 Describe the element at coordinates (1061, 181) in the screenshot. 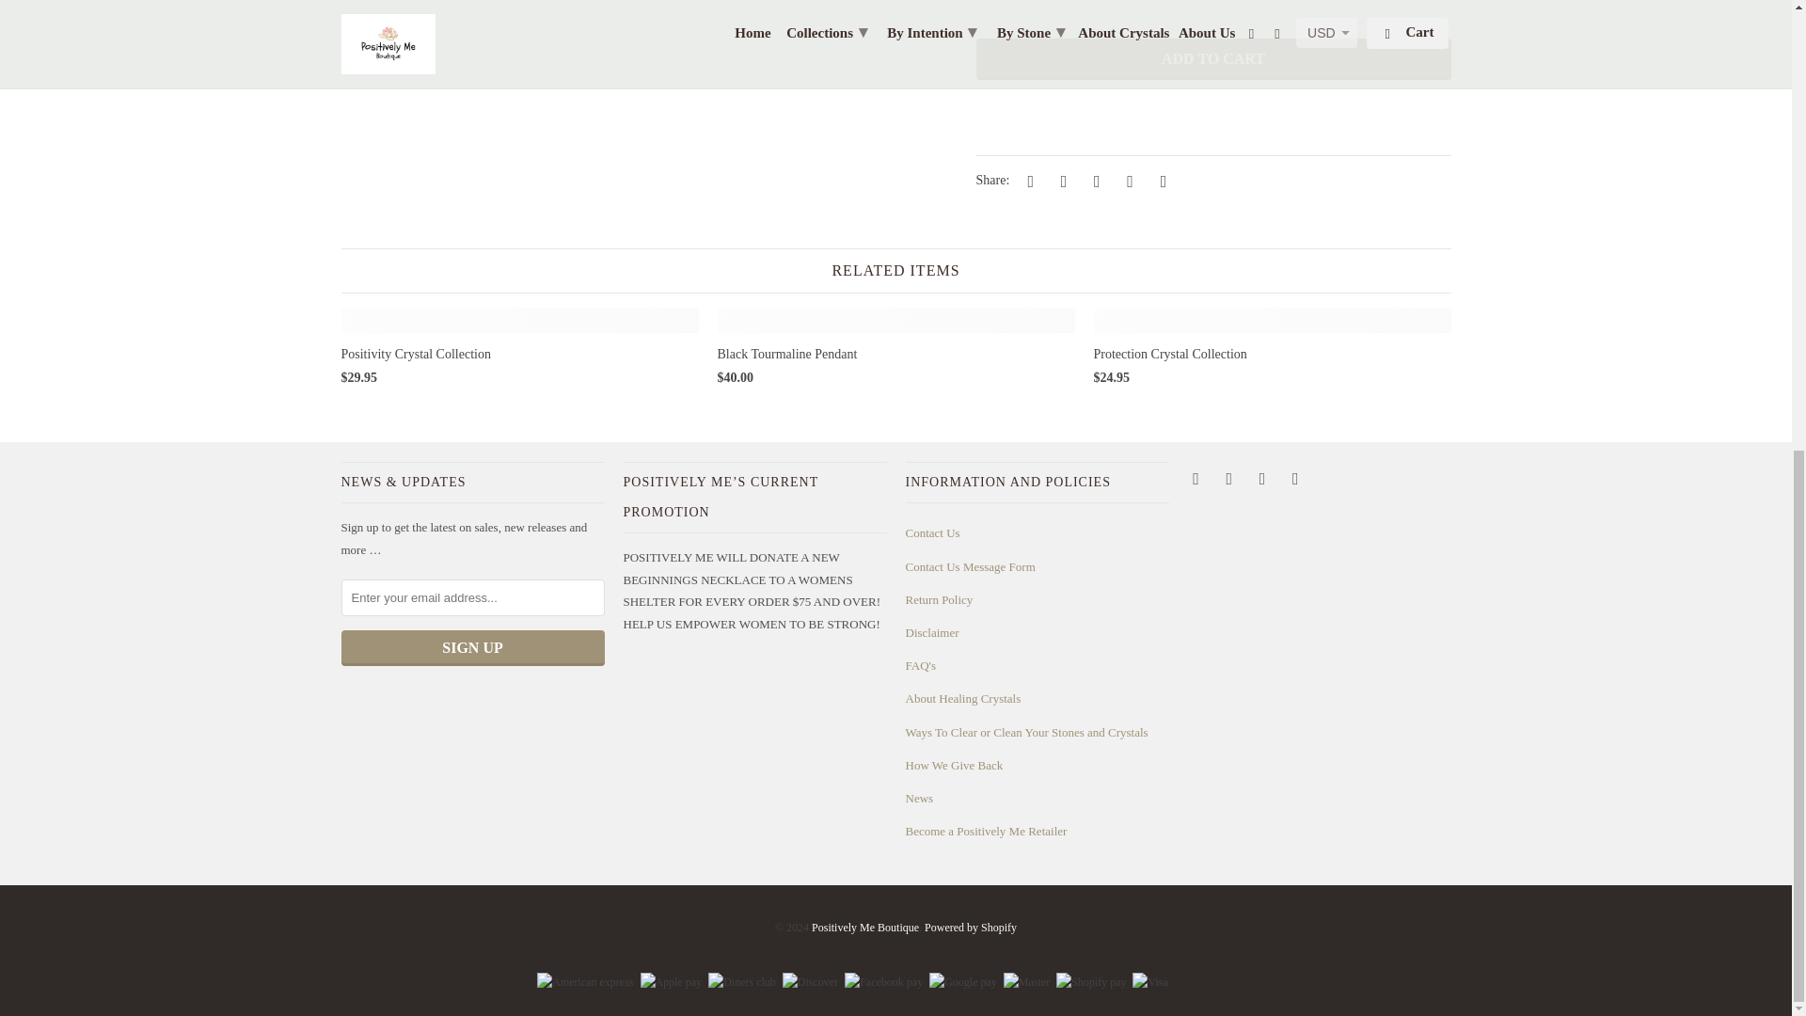

I see `Share this on Facebook` at that location.